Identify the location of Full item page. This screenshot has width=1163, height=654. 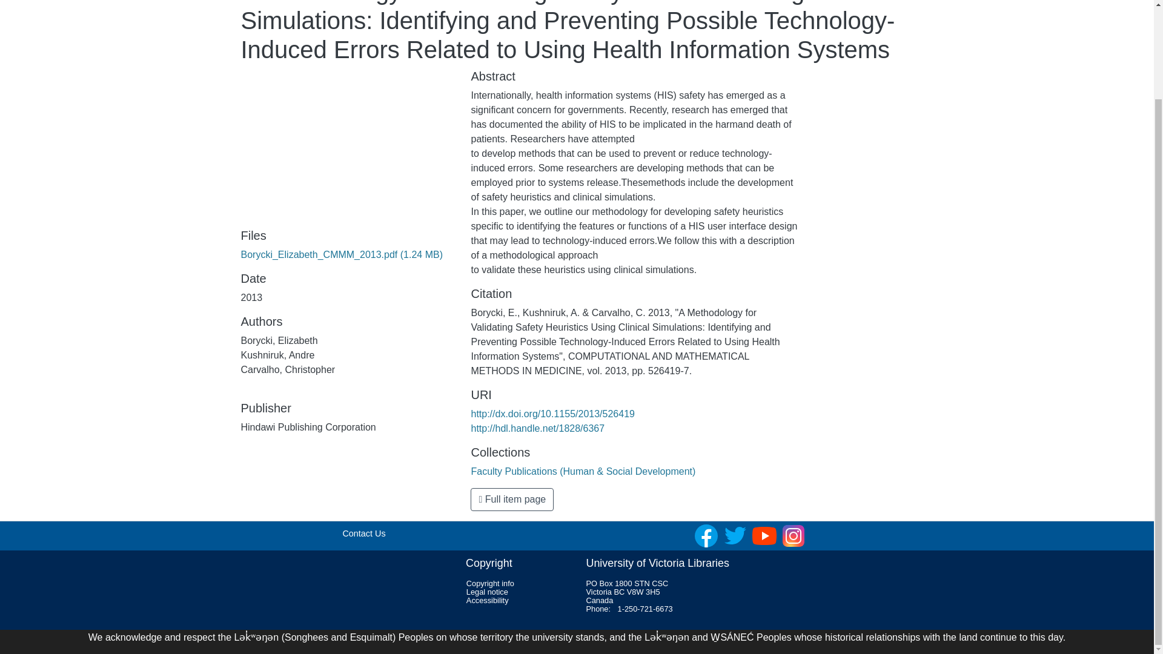
(512, 499).